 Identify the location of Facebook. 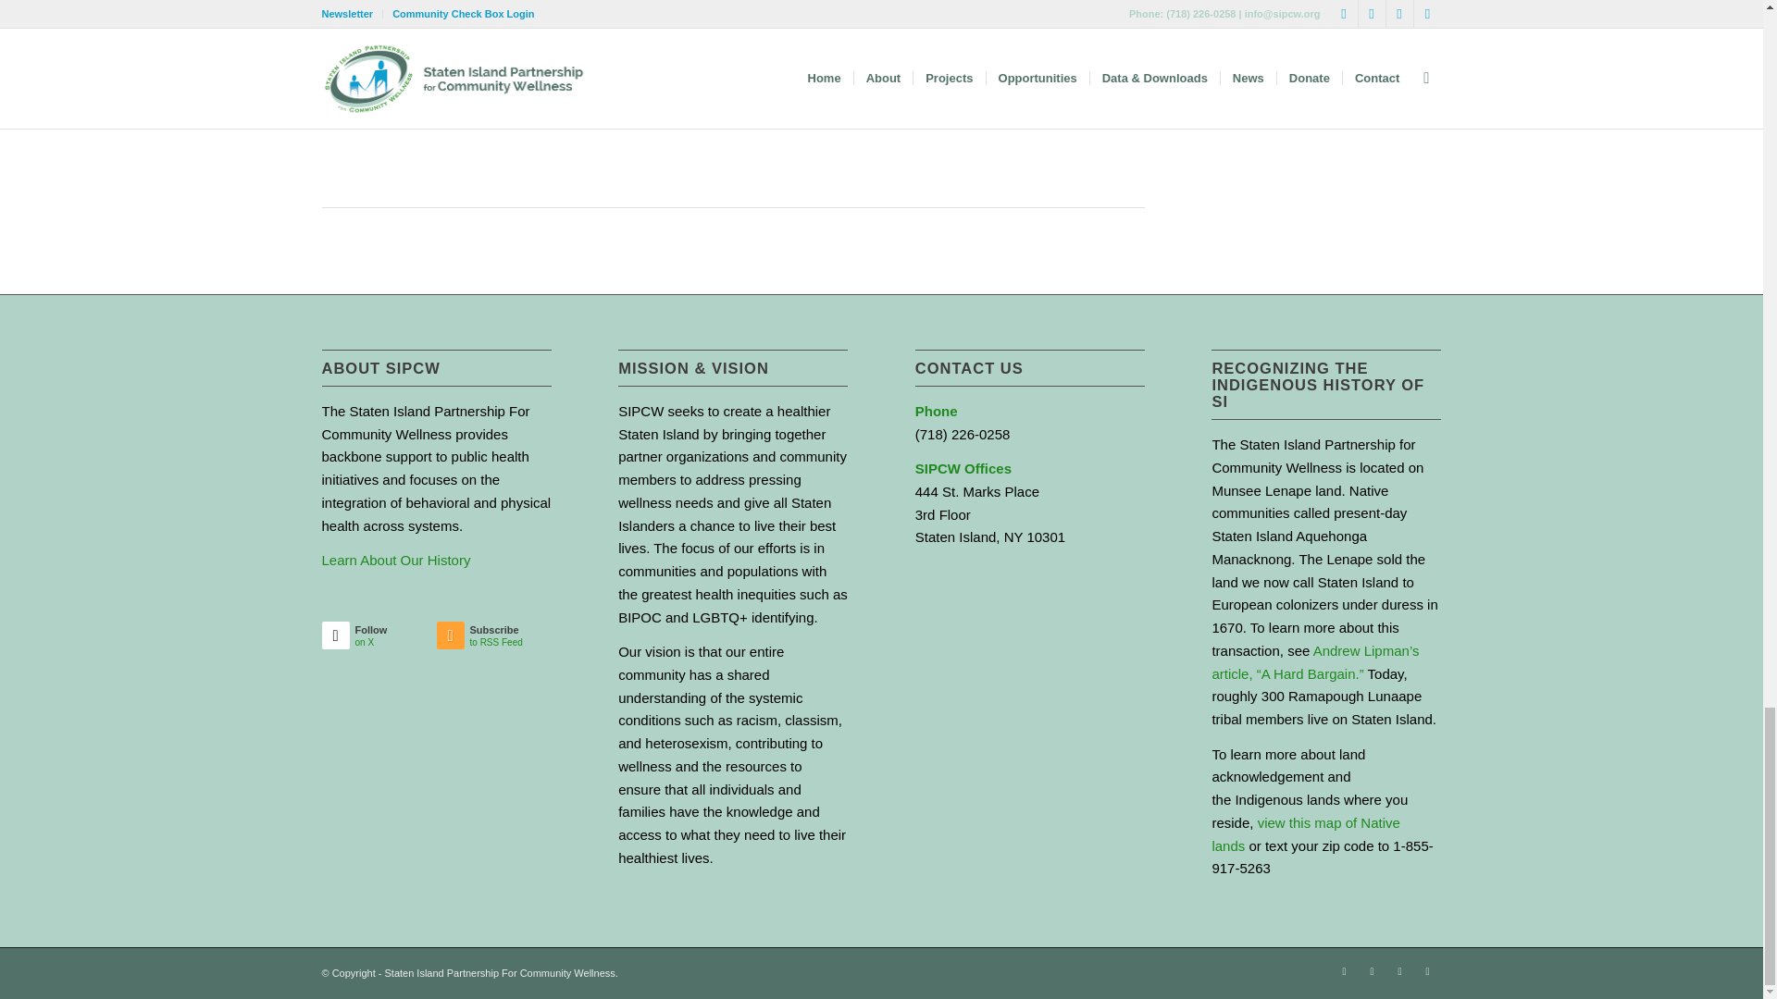
(1372, 970).